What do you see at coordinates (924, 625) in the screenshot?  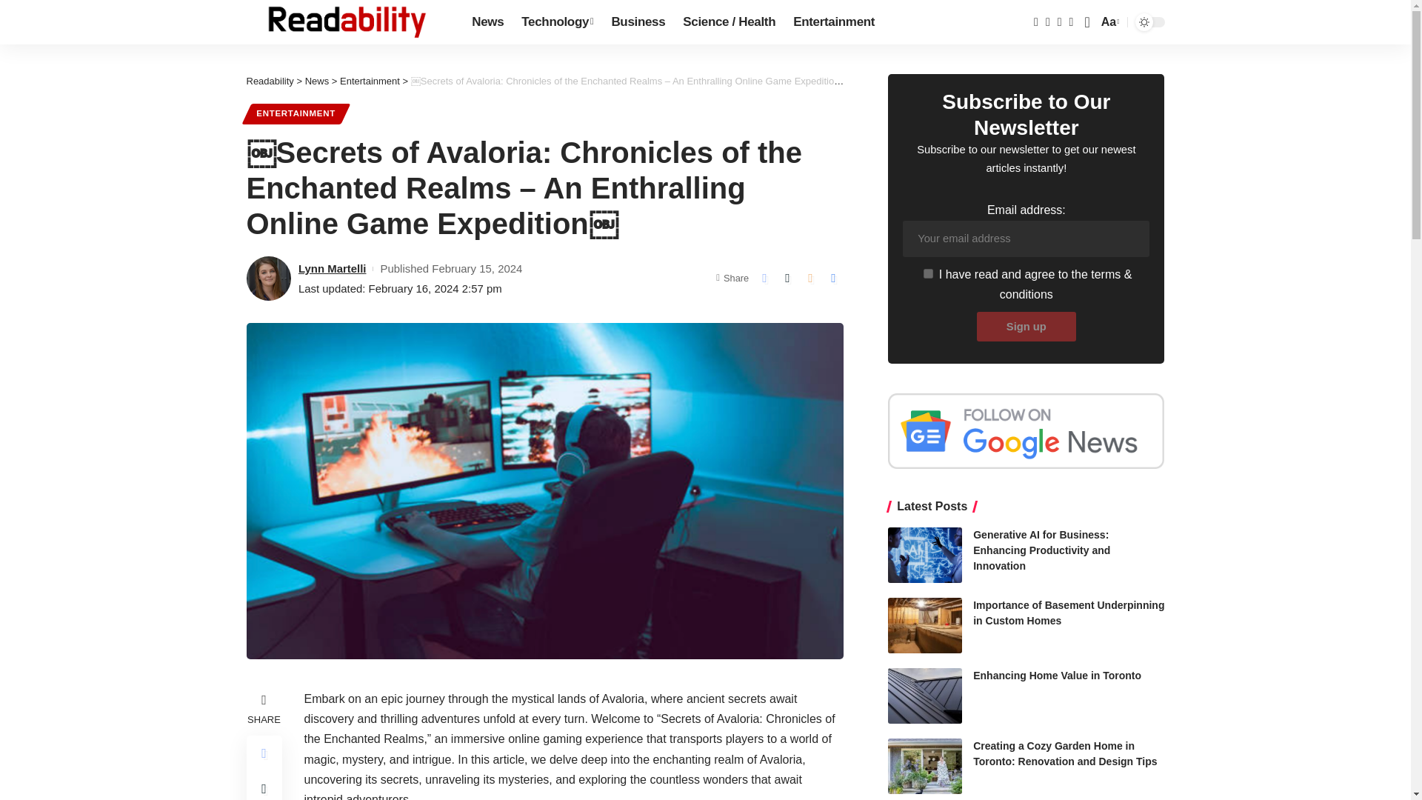 I see `Importance of Basement Underpinning in Custom Homes` at bounding box center [924, 625].